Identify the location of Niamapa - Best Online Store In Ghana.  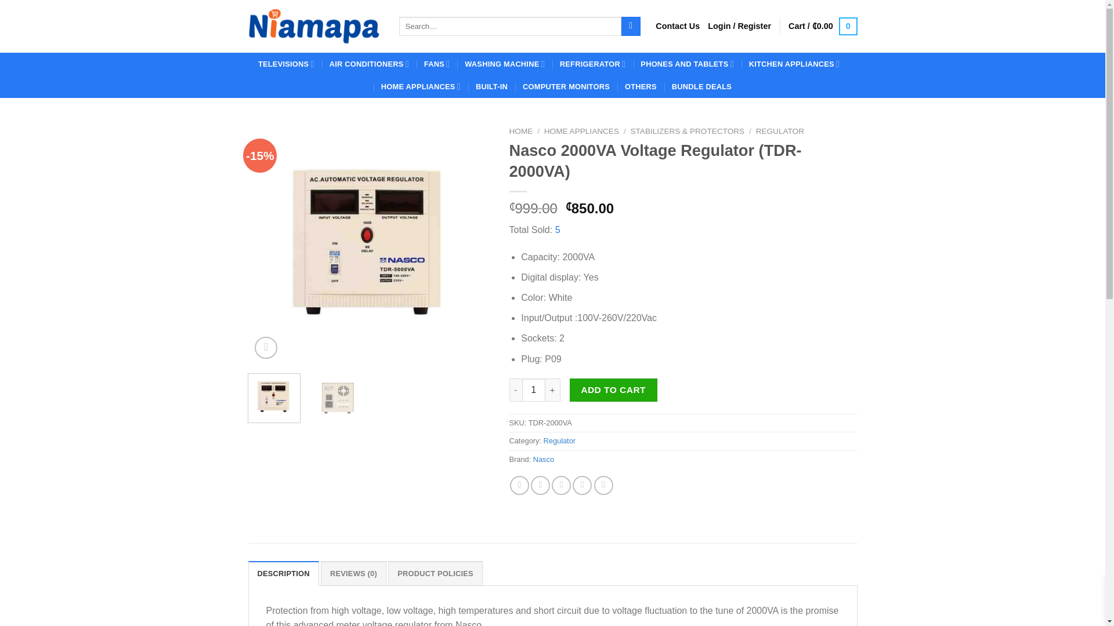
(315, 26).